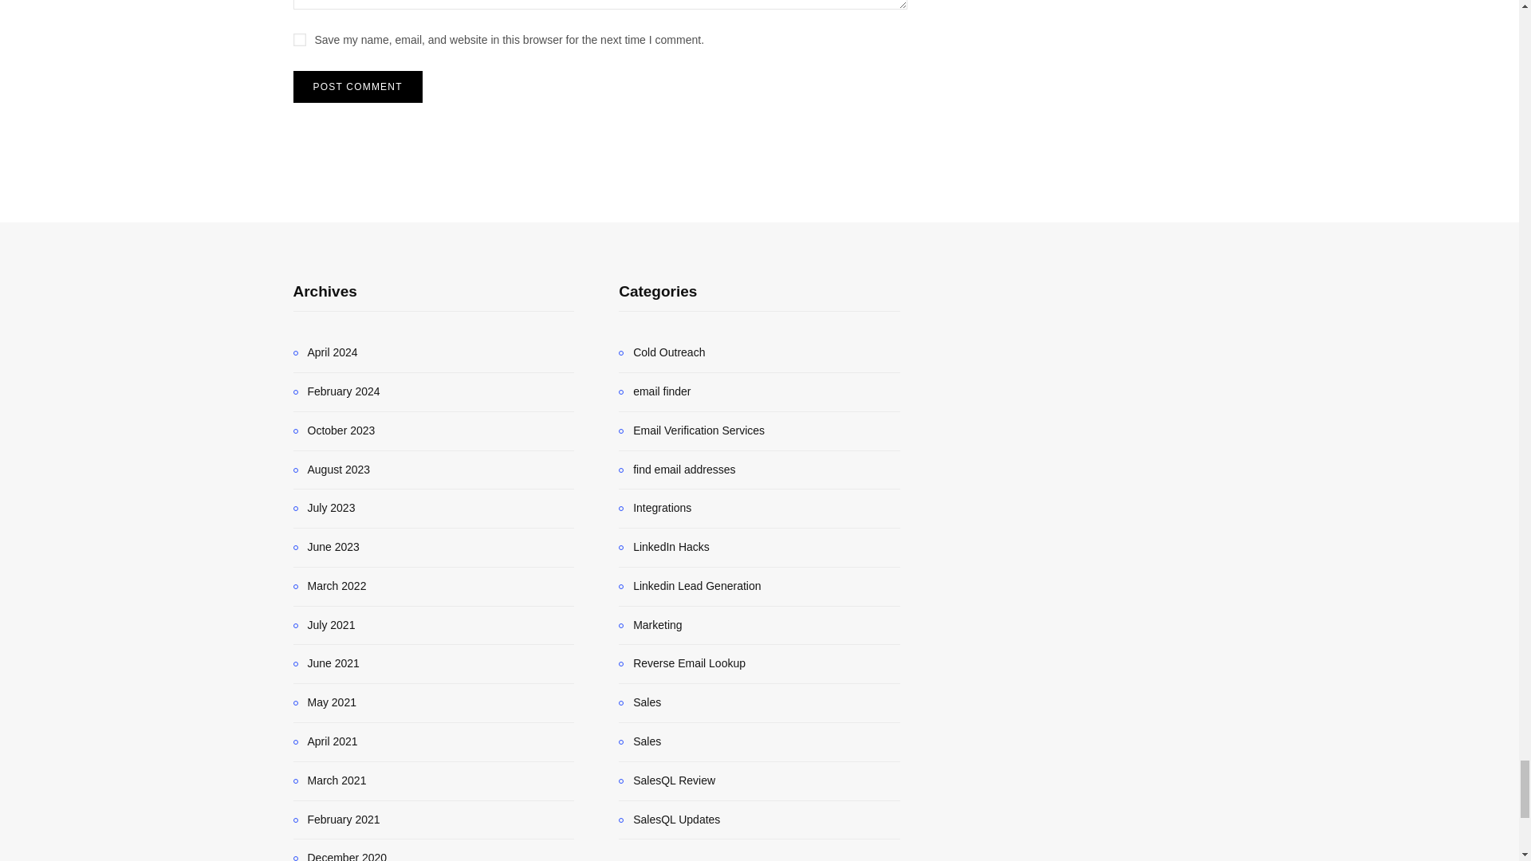 The width and height of the screenshot is (1531, 861). What do you see at coordinates (357, 86) in the screenshot?
I see `Post Comment` at bounding box center [357, 86].